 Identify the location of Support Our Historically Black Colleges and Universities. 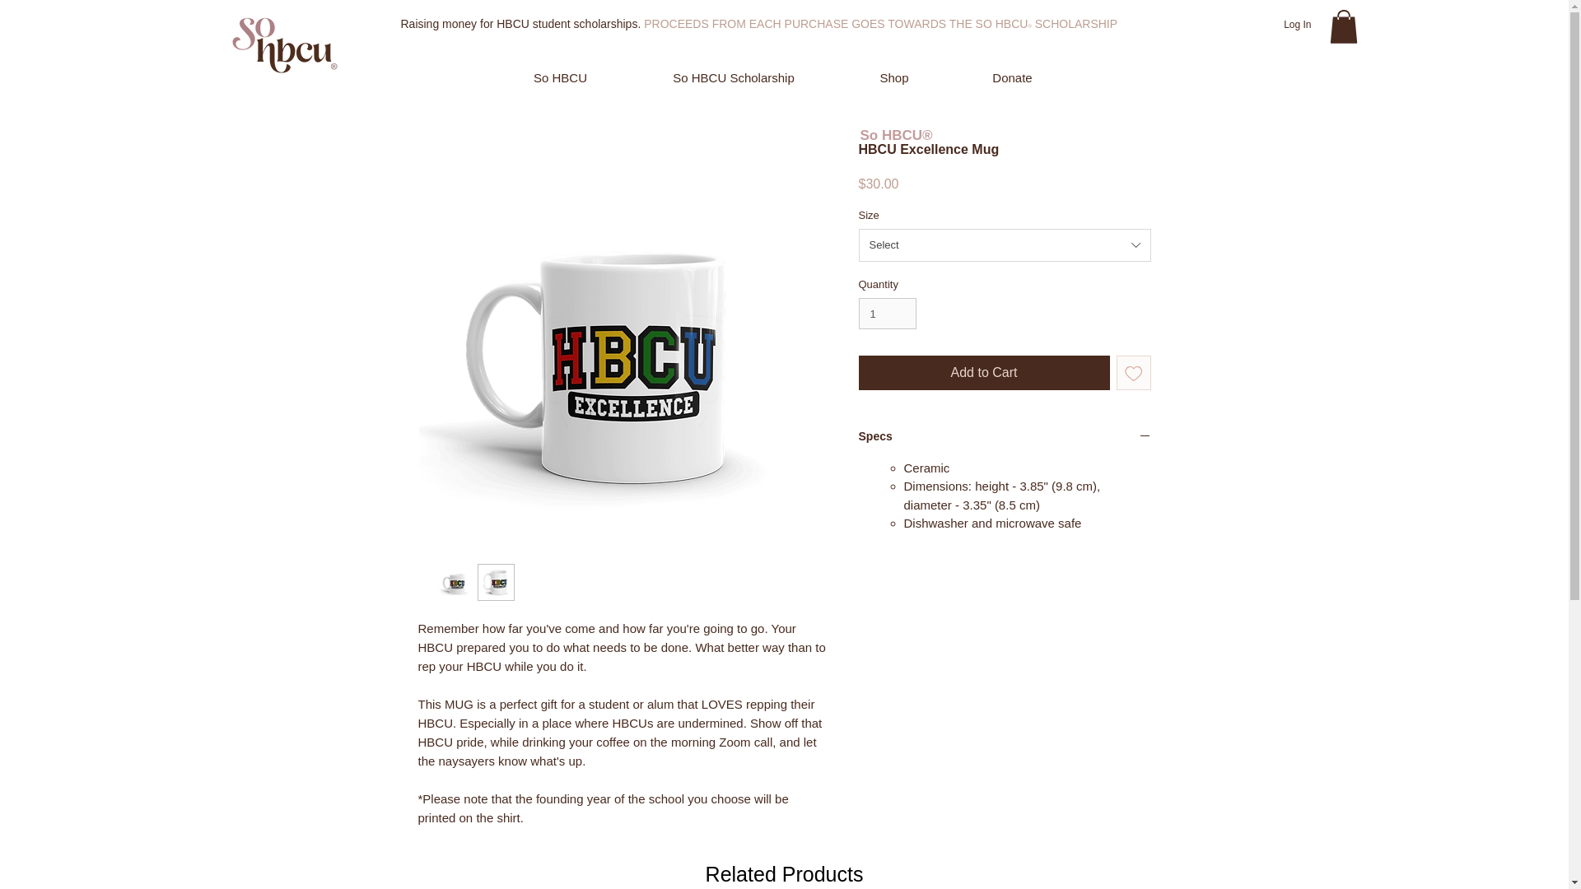
(284, 44).